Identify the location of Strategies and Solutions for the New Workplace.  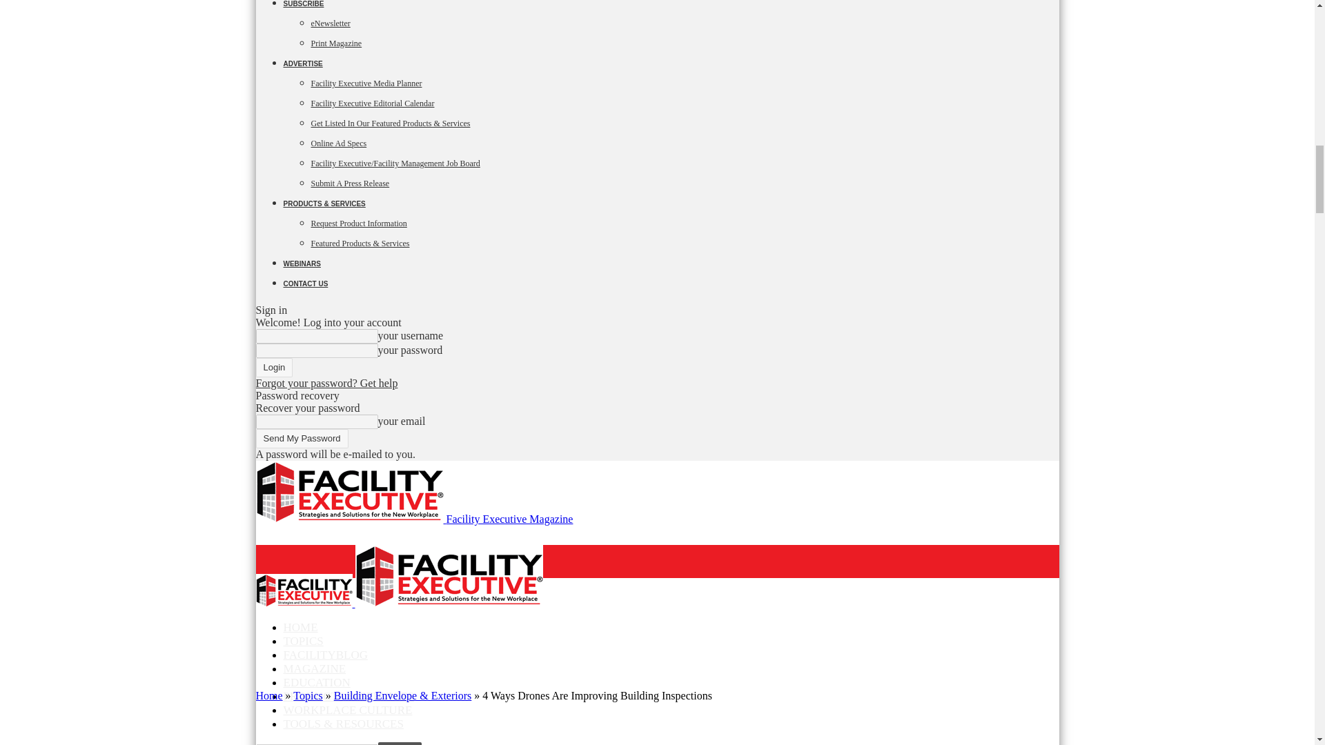
(304, 590).